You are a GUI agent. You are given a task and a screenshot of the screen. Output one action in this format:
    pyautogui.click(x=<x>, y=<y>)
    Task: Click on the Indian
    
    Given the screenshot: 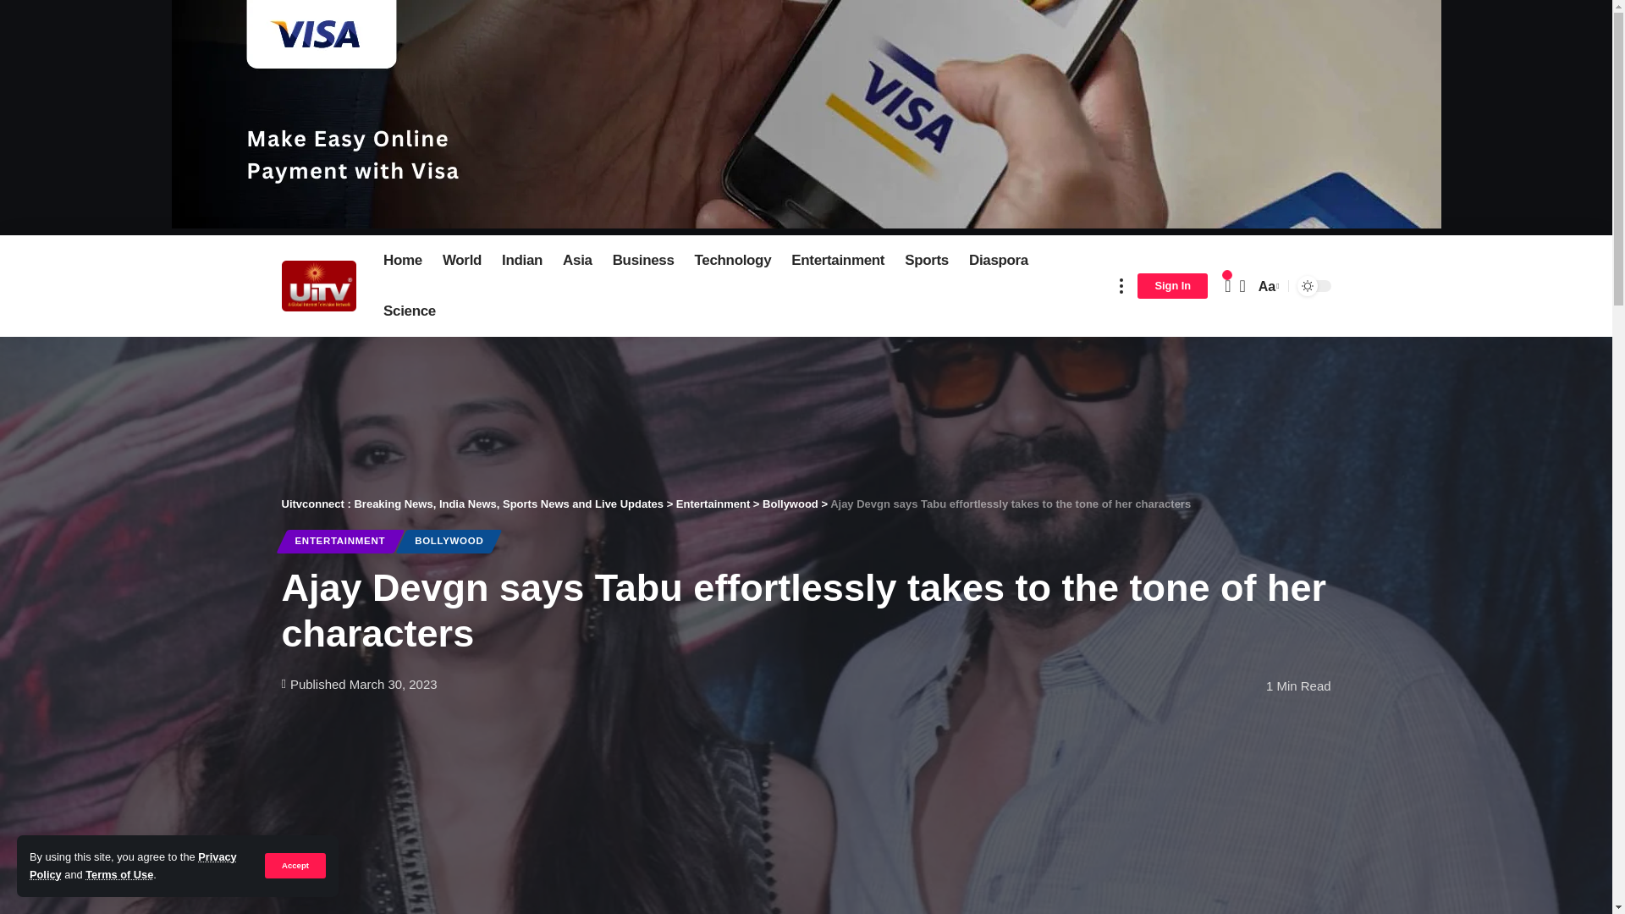 What is the action you would take?
    pyautogui.click(x=521, y=261)
    